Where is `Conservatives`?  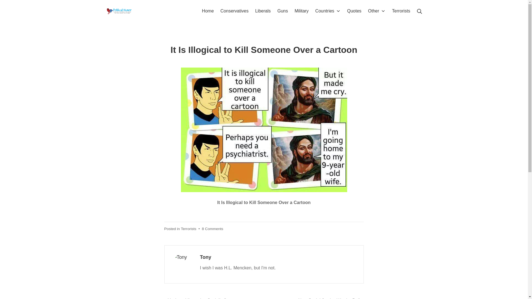 Conservatives is located at coordinates (234, 11).